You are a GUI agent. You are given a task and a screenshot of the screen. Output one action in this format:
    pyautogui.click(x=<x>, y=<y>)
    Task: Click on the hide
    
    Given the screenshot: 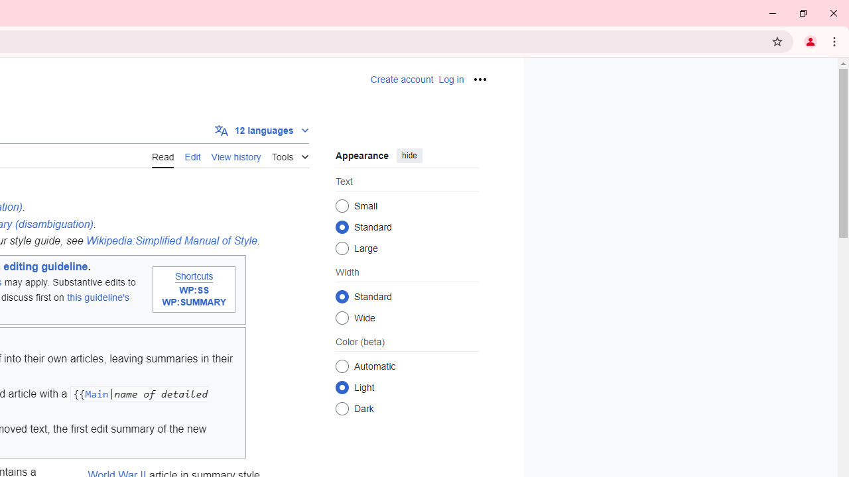 What is the action you would take?
    pyautogui.click(x=409, y=155)
    